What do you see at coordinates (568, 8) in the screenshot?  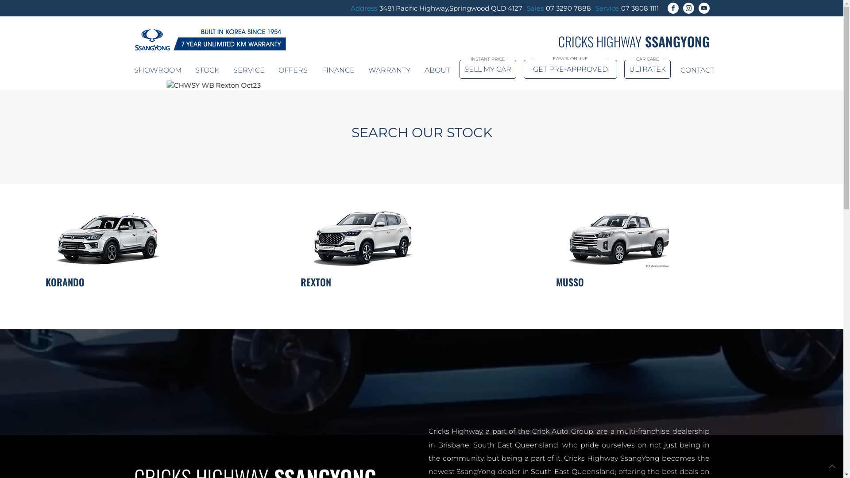 I see `07 3290 7888` at bounding box center [568, 8].